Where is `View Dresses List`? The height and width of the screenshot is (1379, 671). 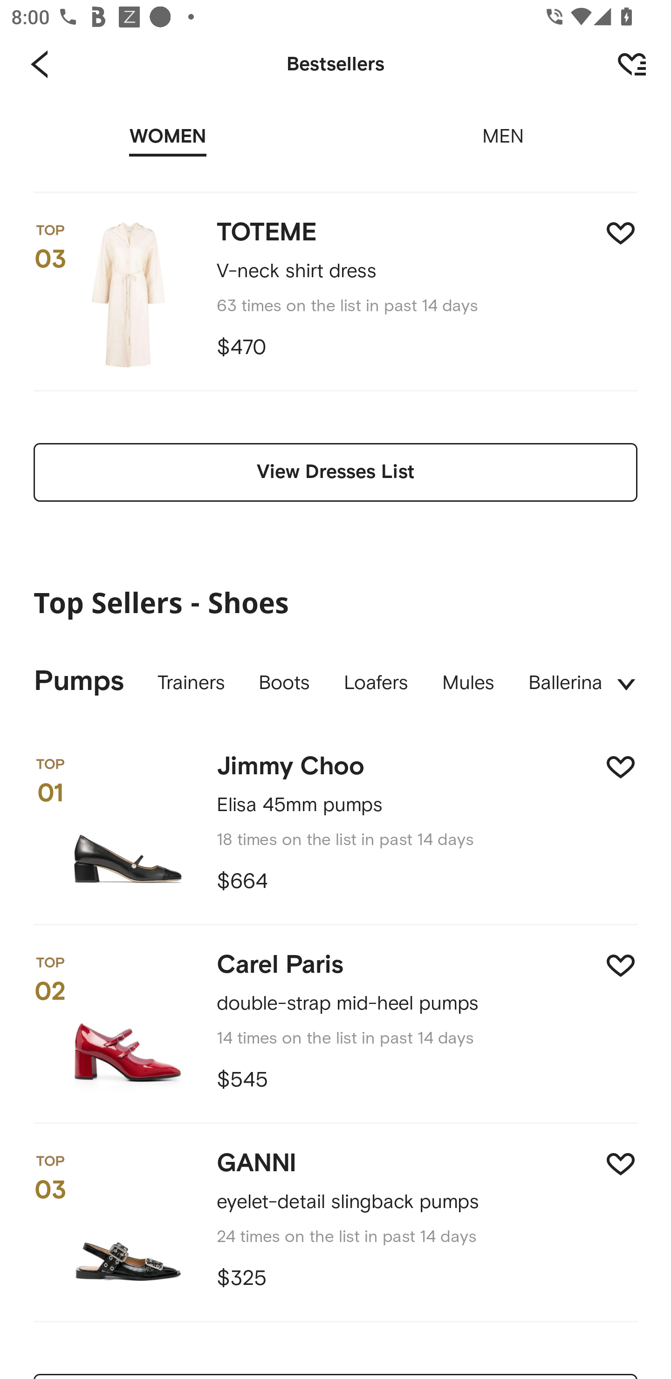 View Dresses List is located at coordinates (335, 472).